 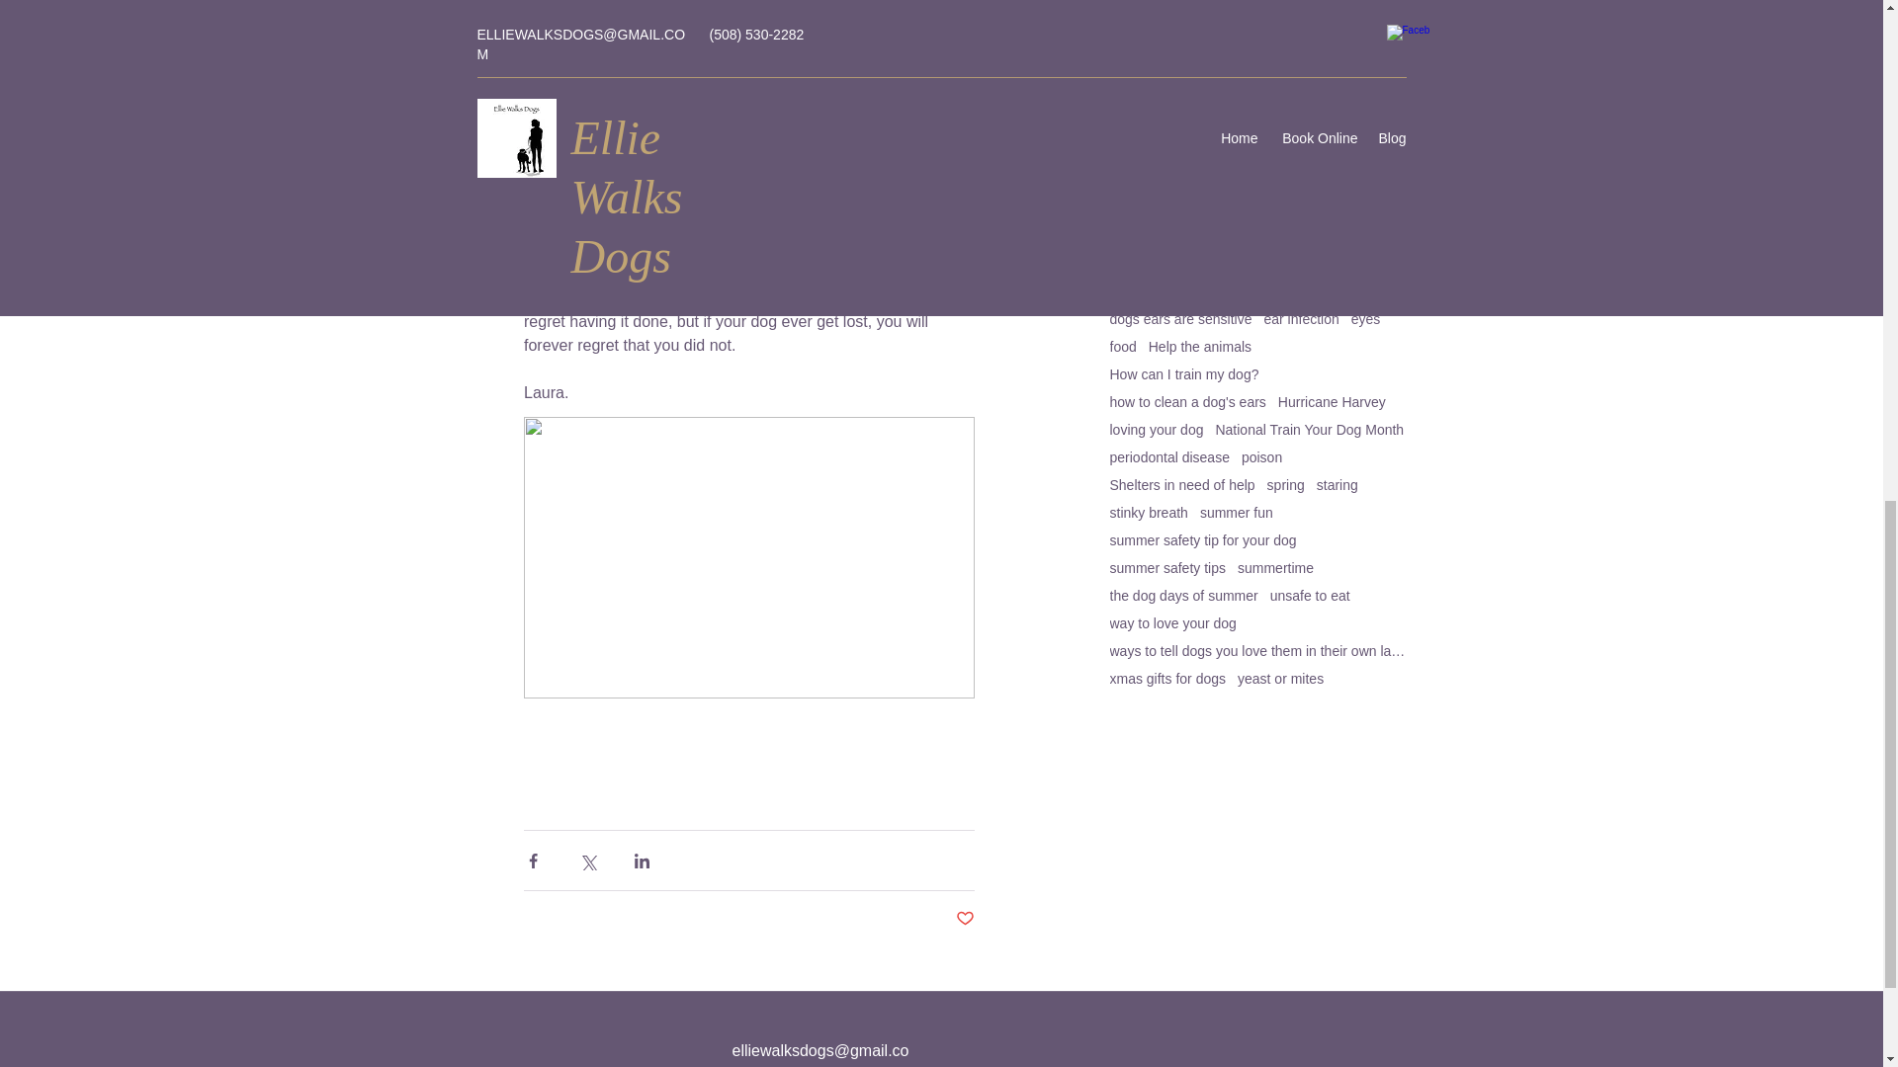 What do you see at coordinates (1181, 291) in the screenshot?
I see `dog's clean ear solution` at bounding box center [1181, 291].